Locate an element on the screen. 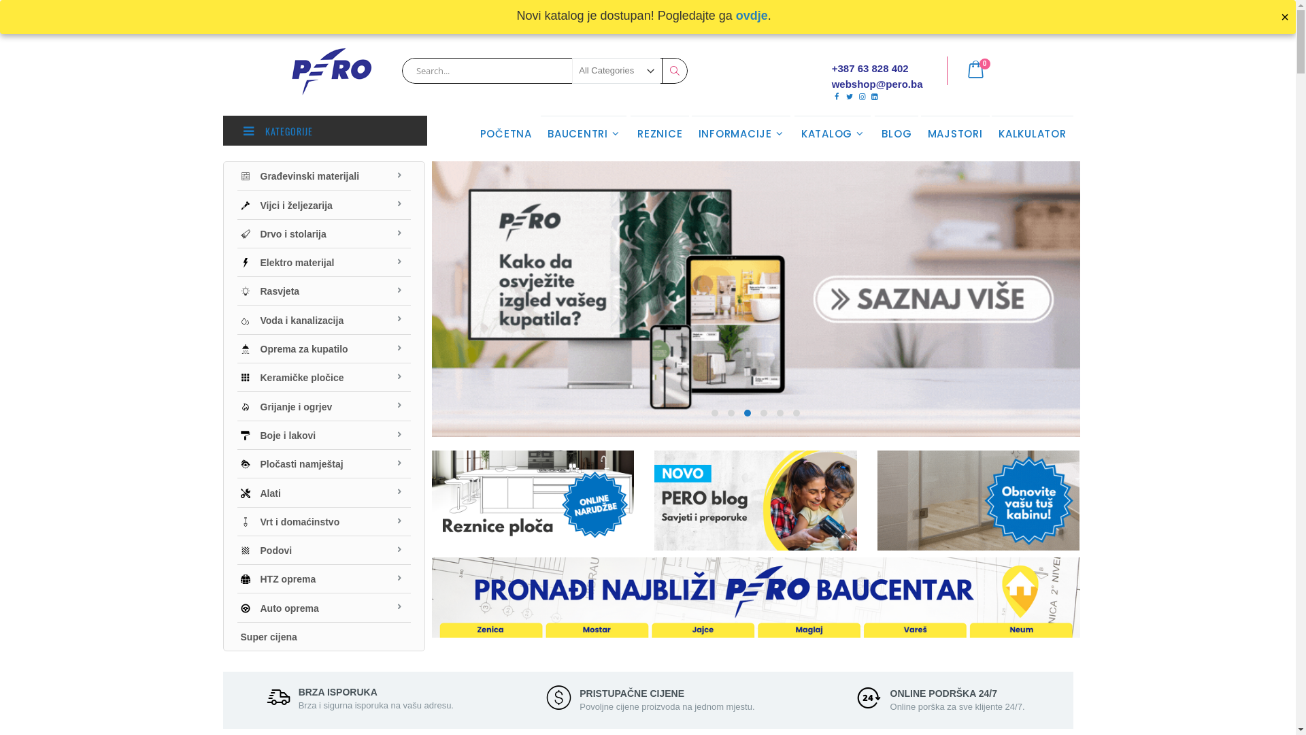  Drvo i stolarija is located at coordinates (324, 233).